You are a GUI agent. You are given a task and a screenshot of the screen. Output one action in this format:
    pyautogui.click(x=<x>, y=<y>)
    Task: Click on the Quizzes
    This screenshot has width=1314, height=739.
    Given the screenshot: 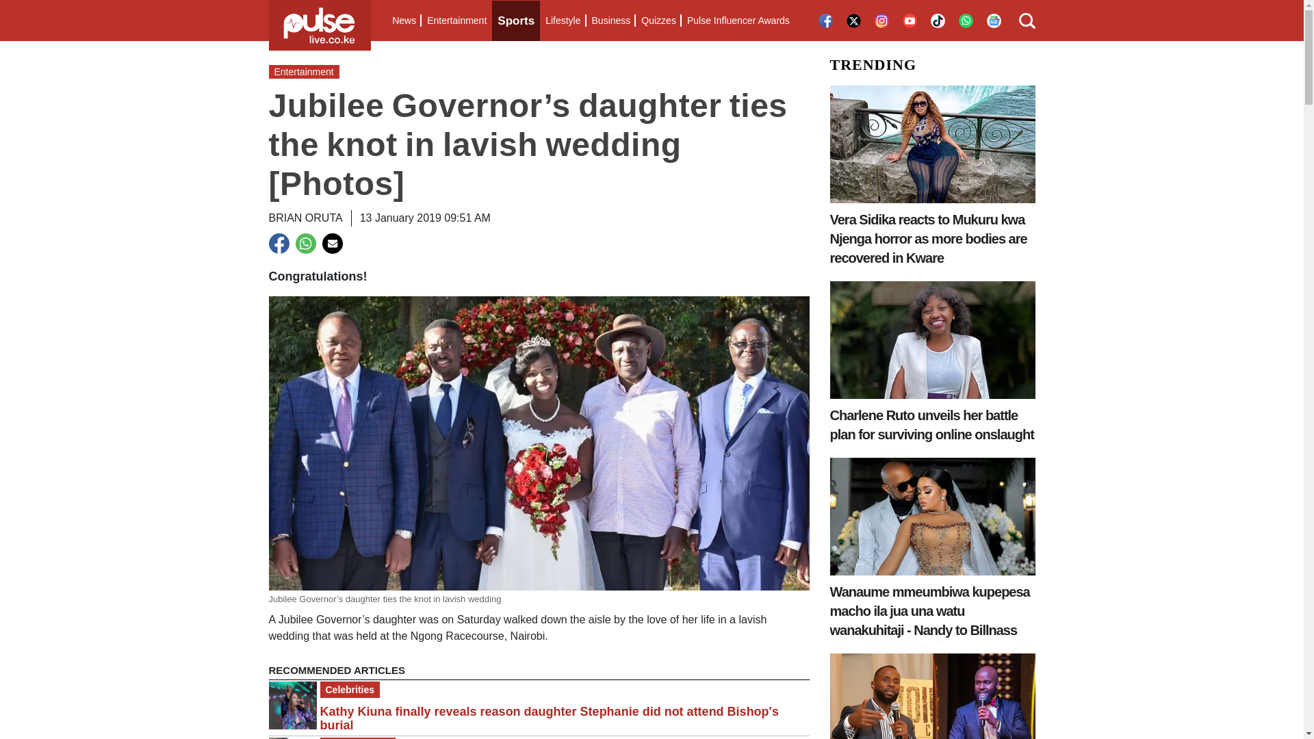 What is the action you would take?
    pyautogui.click(x=658, y=21)
    